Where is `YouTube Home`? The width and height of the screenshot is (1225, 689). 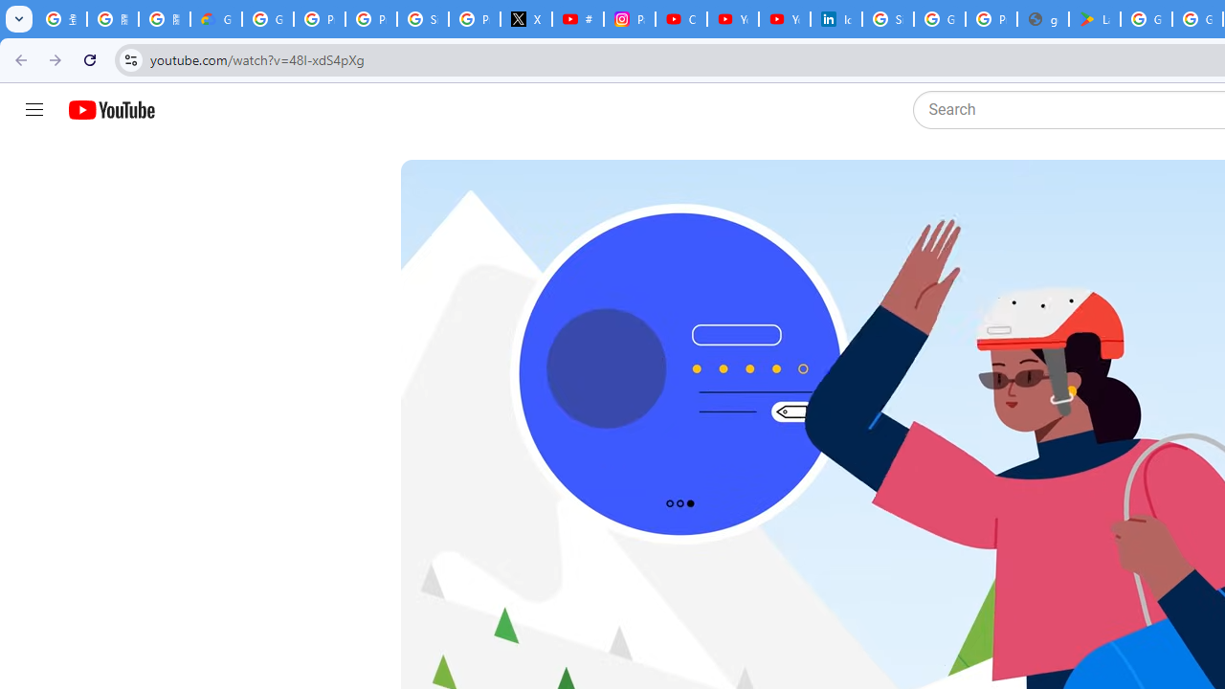 YouTube Home is located at coordinates (111, 110).